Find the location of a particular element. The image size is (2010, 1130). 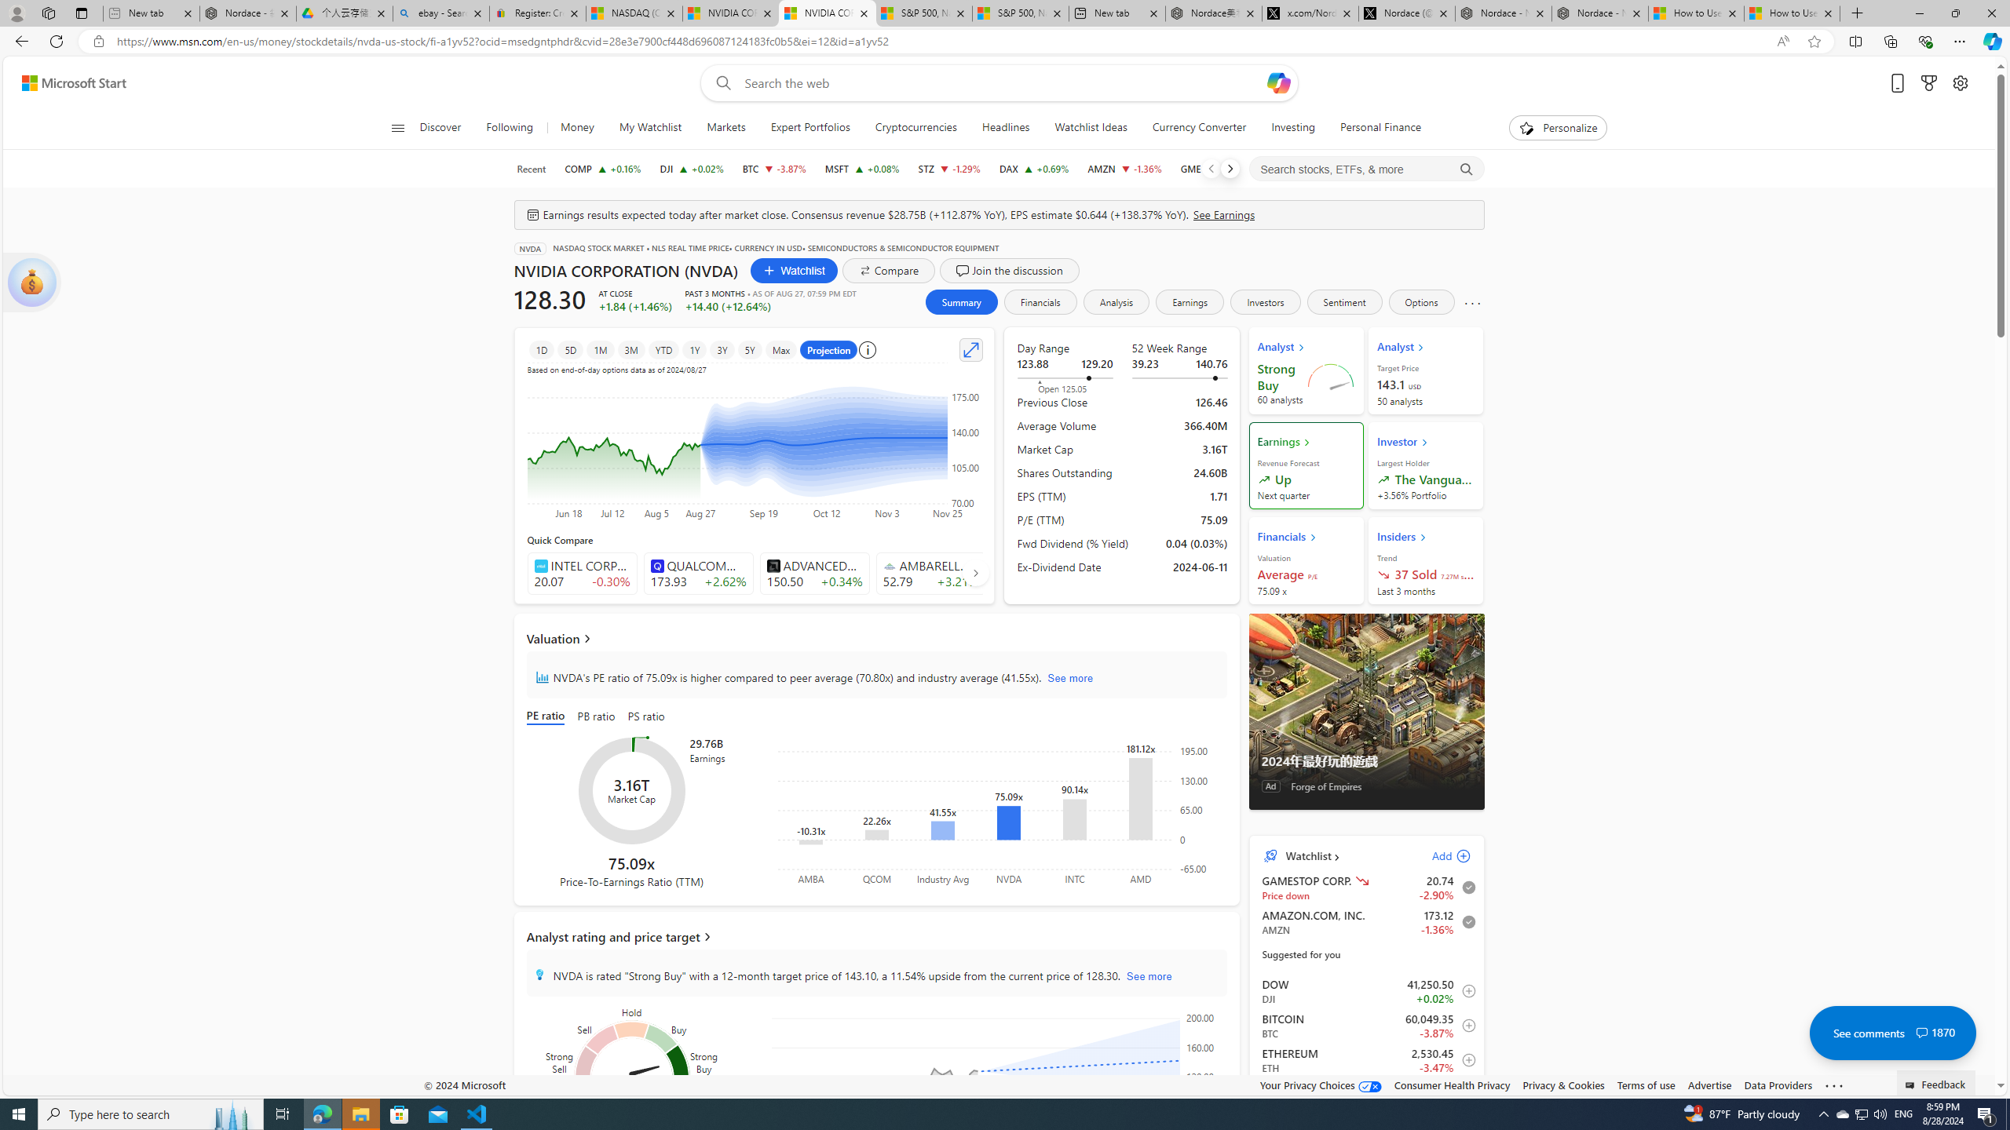

1M is located at coordinates (601, 349).